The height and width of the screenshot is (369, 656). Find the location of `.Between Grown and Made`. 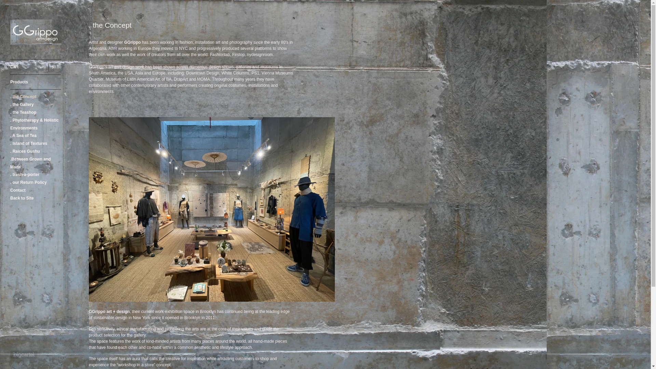

.Between Grown and Made is located at coordinates (36, 163).